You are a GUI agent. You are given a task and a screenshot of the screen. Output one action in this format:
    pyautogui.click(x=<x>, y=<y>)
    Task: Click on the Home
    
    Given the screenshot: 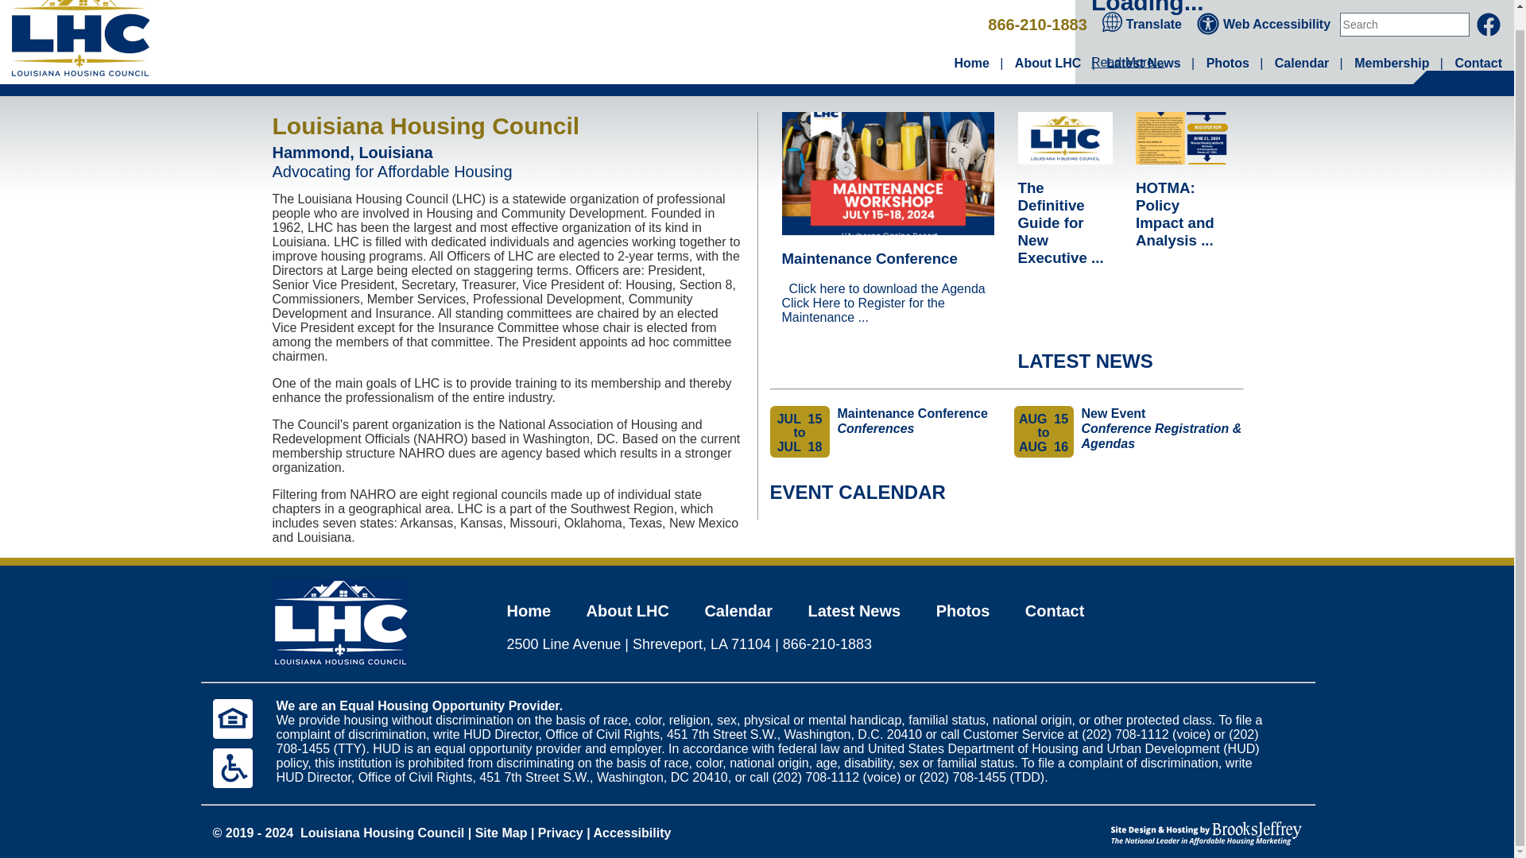 What is the action you would take?
    pyautogui.click(x=971, y=63)
    